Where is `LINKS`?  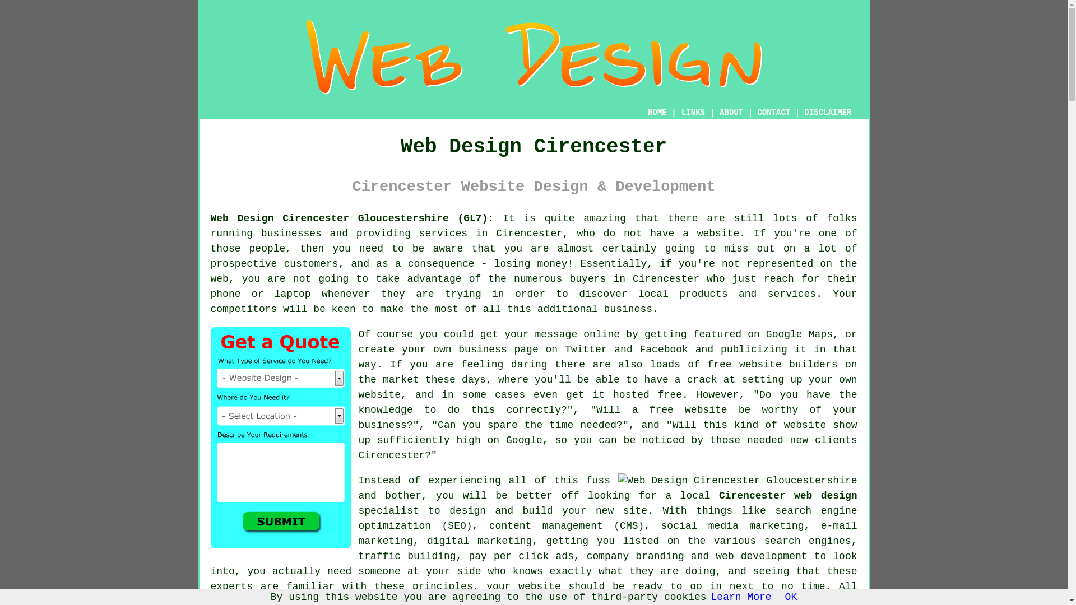
LINKS is located at coordinates (693, 112).